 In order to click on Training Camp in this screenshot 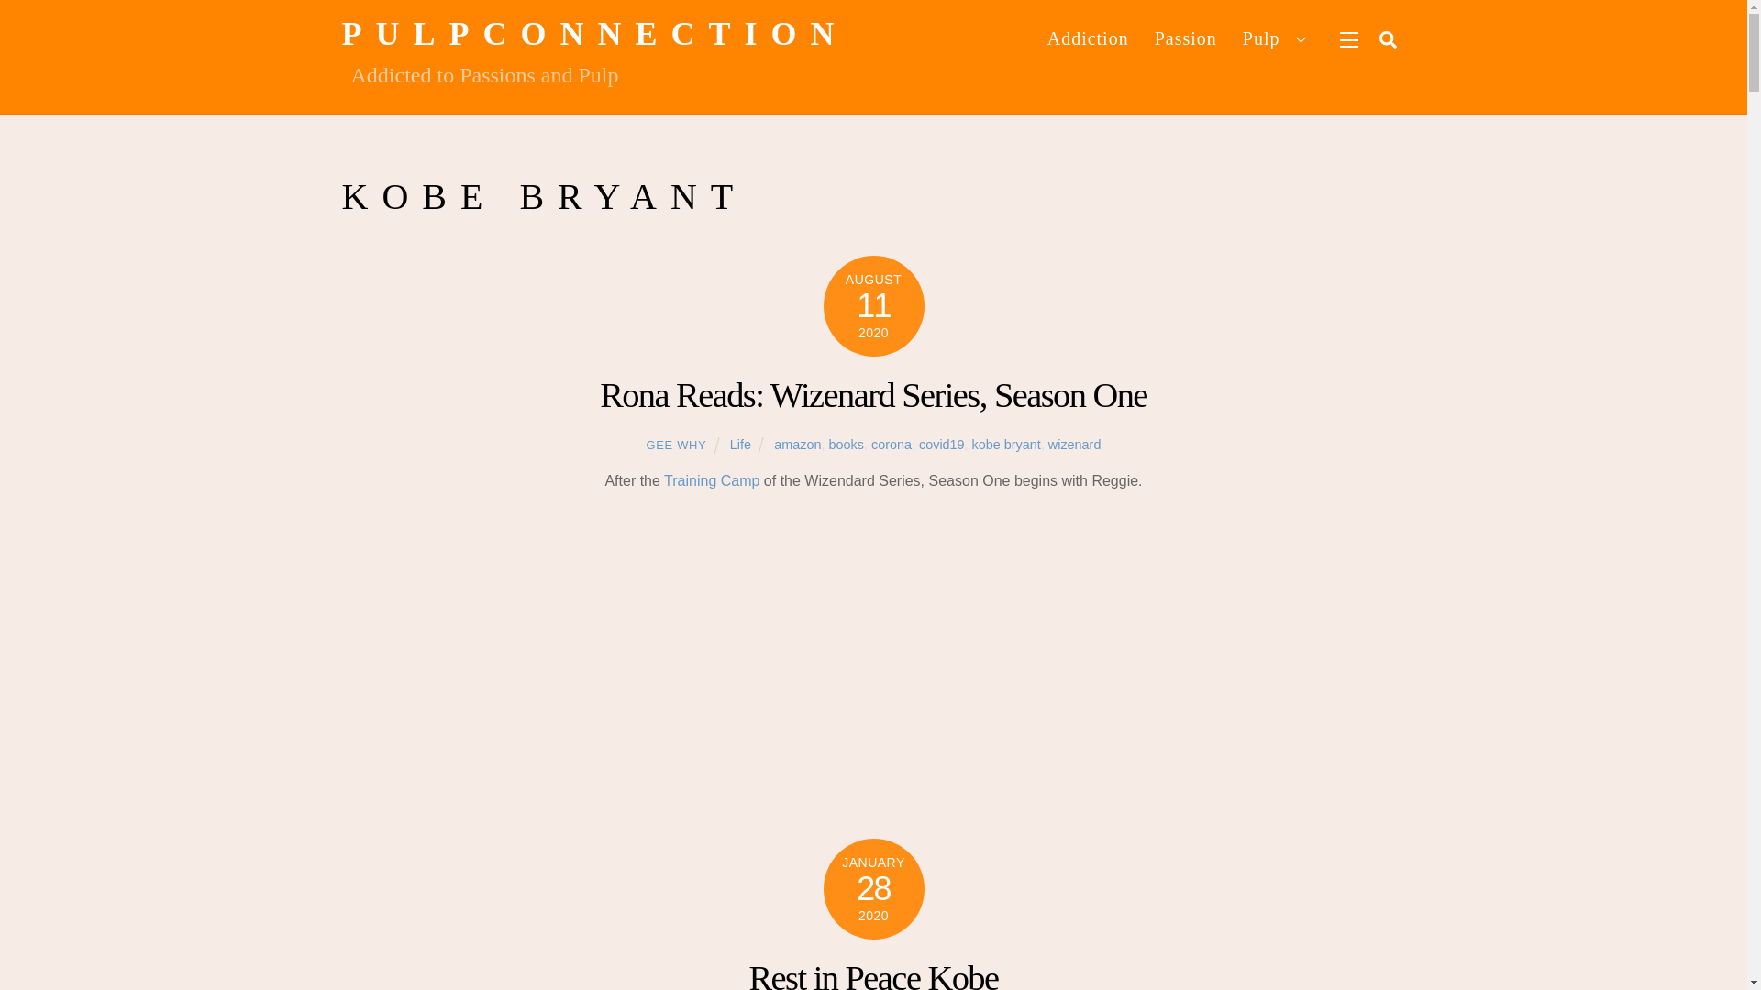, I will do `click(711, 480)`.